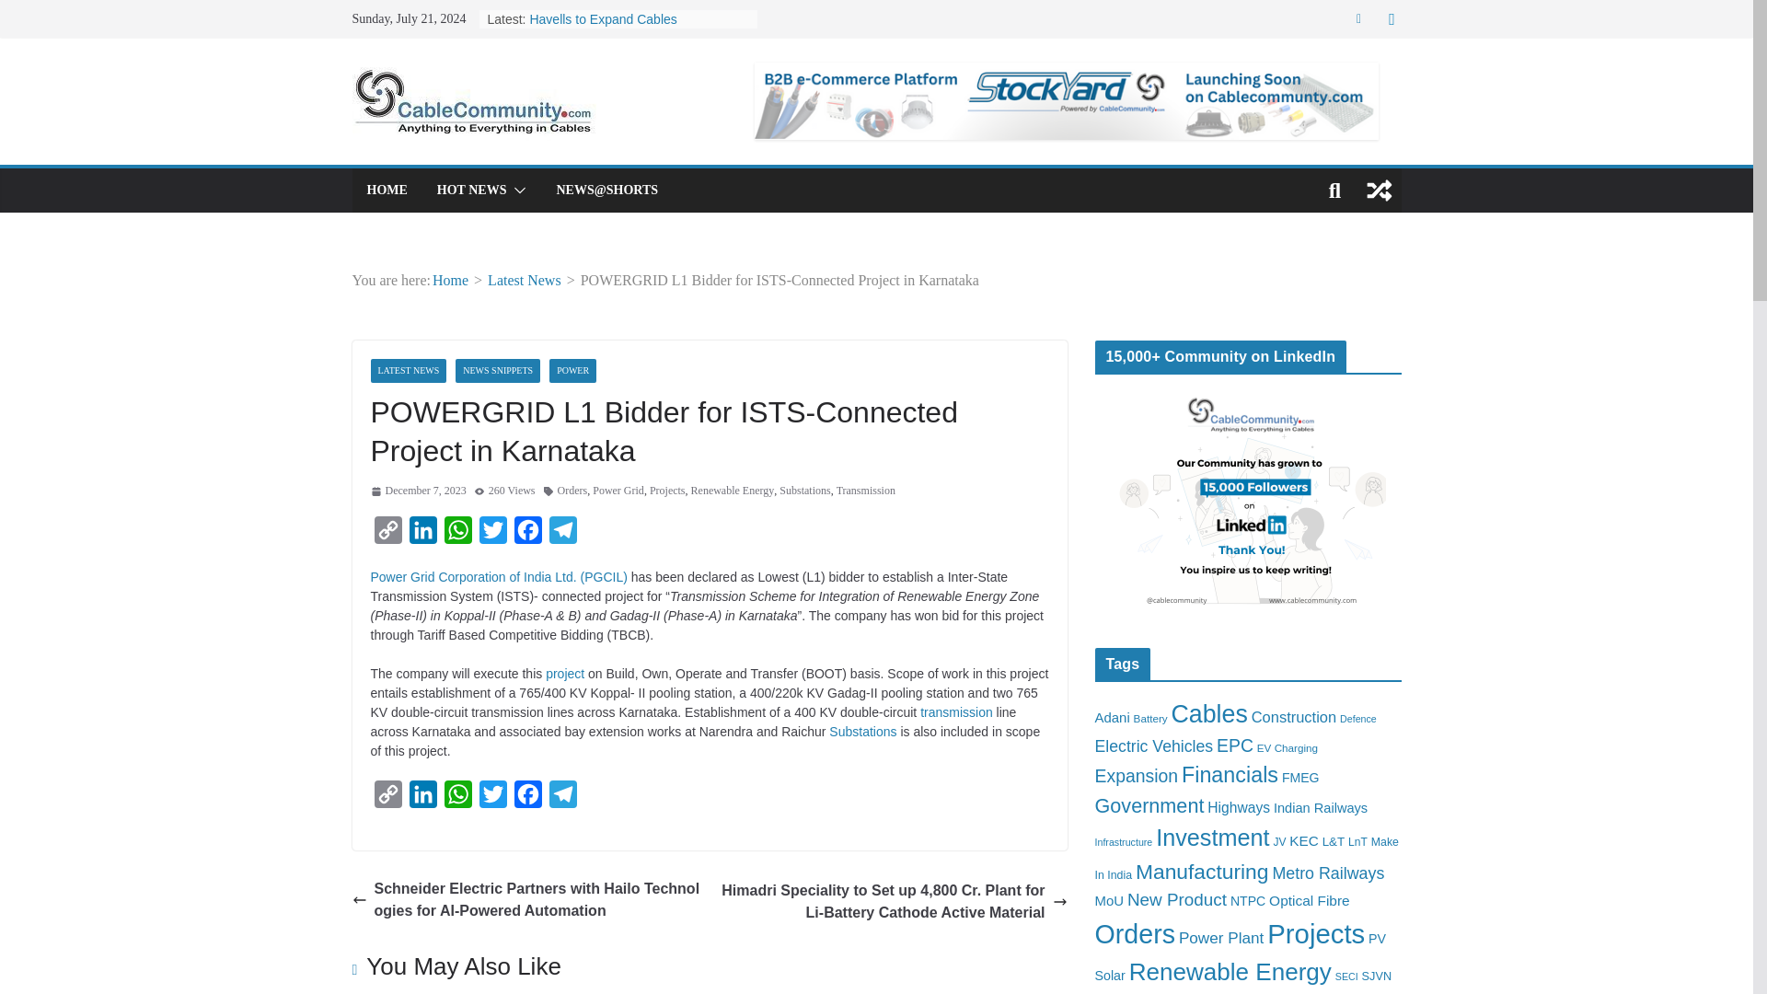 This screenshot has width=1767, height=994. I want to click on Copy Link, so click(387, 534).